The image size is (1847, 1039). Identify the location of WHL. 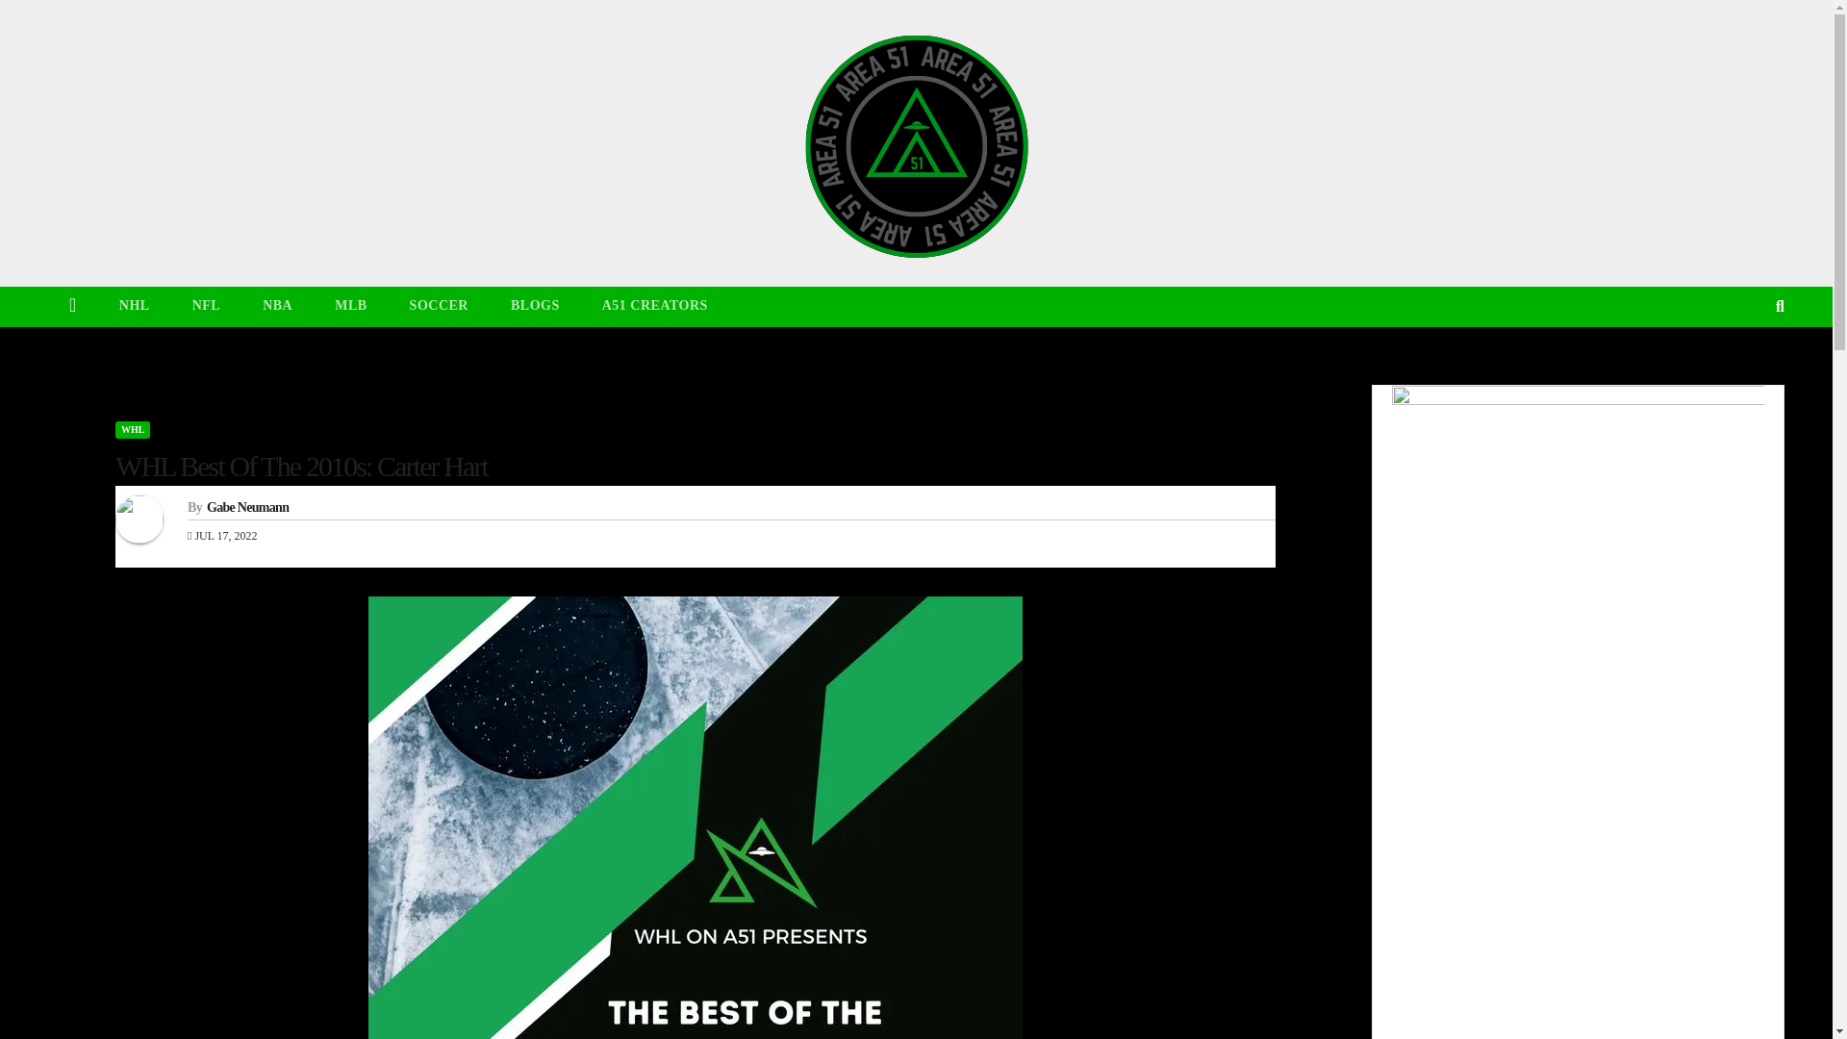
(132, 429).